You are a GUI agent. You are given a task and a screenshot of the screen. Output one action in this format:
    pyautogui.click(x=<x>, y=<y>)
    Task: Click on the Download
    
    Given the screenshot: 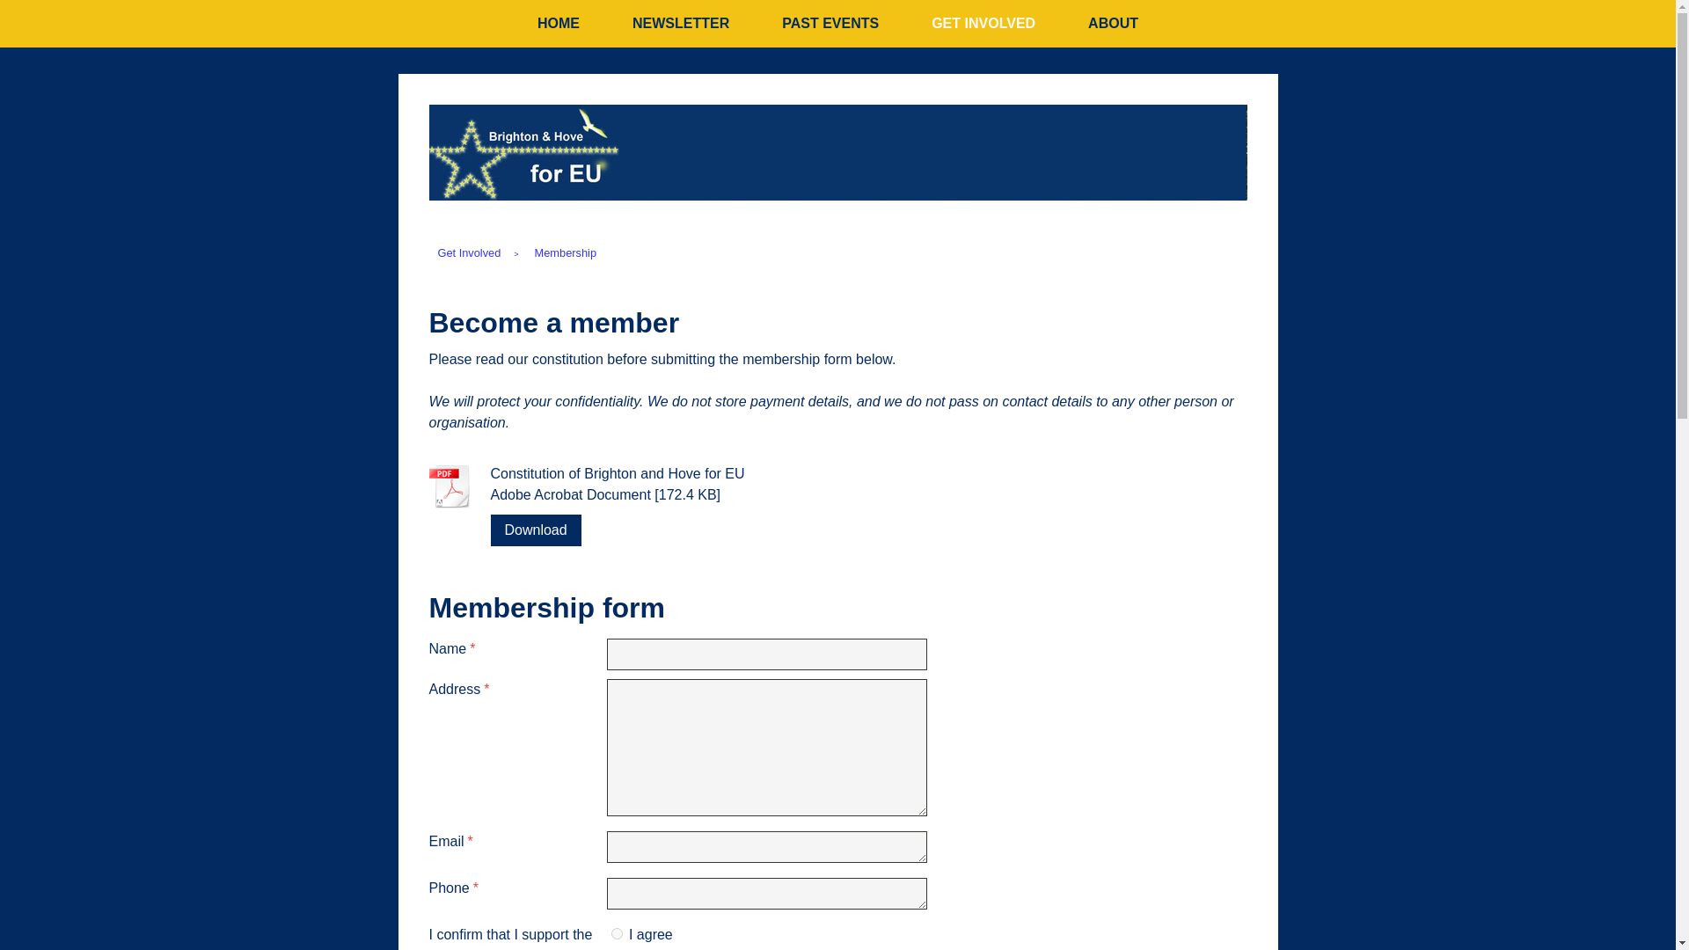 What is the action you would take?
    pyautogui.click(x=536, y=530)
    